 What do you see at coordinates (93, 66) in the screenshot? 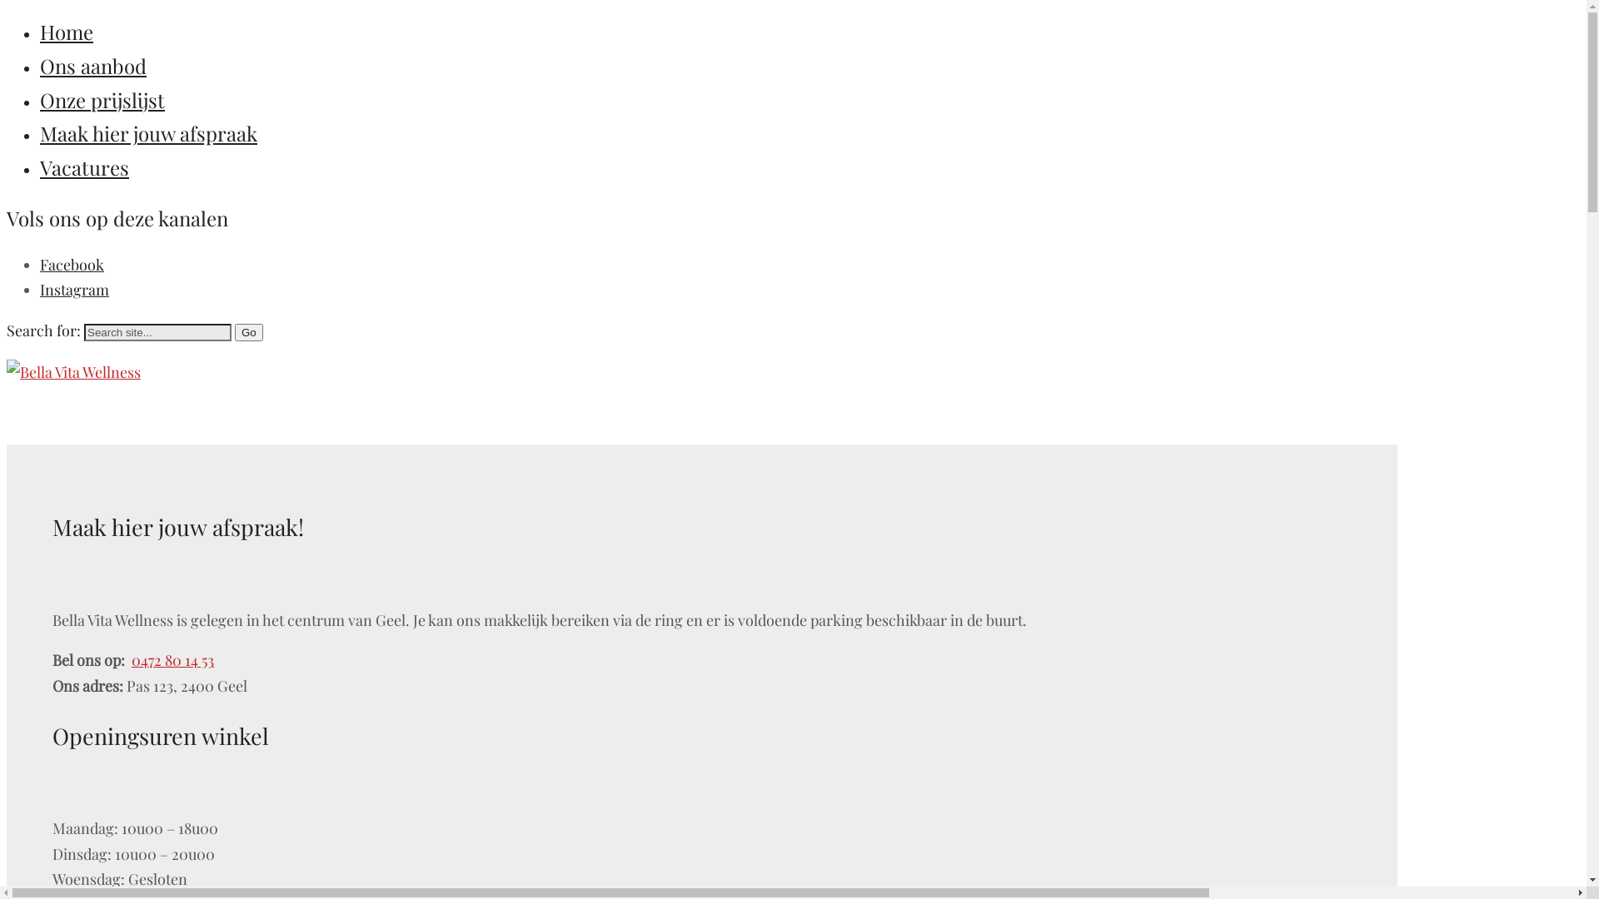
I see `Ons aanbod` at bounding box center [93, 66].